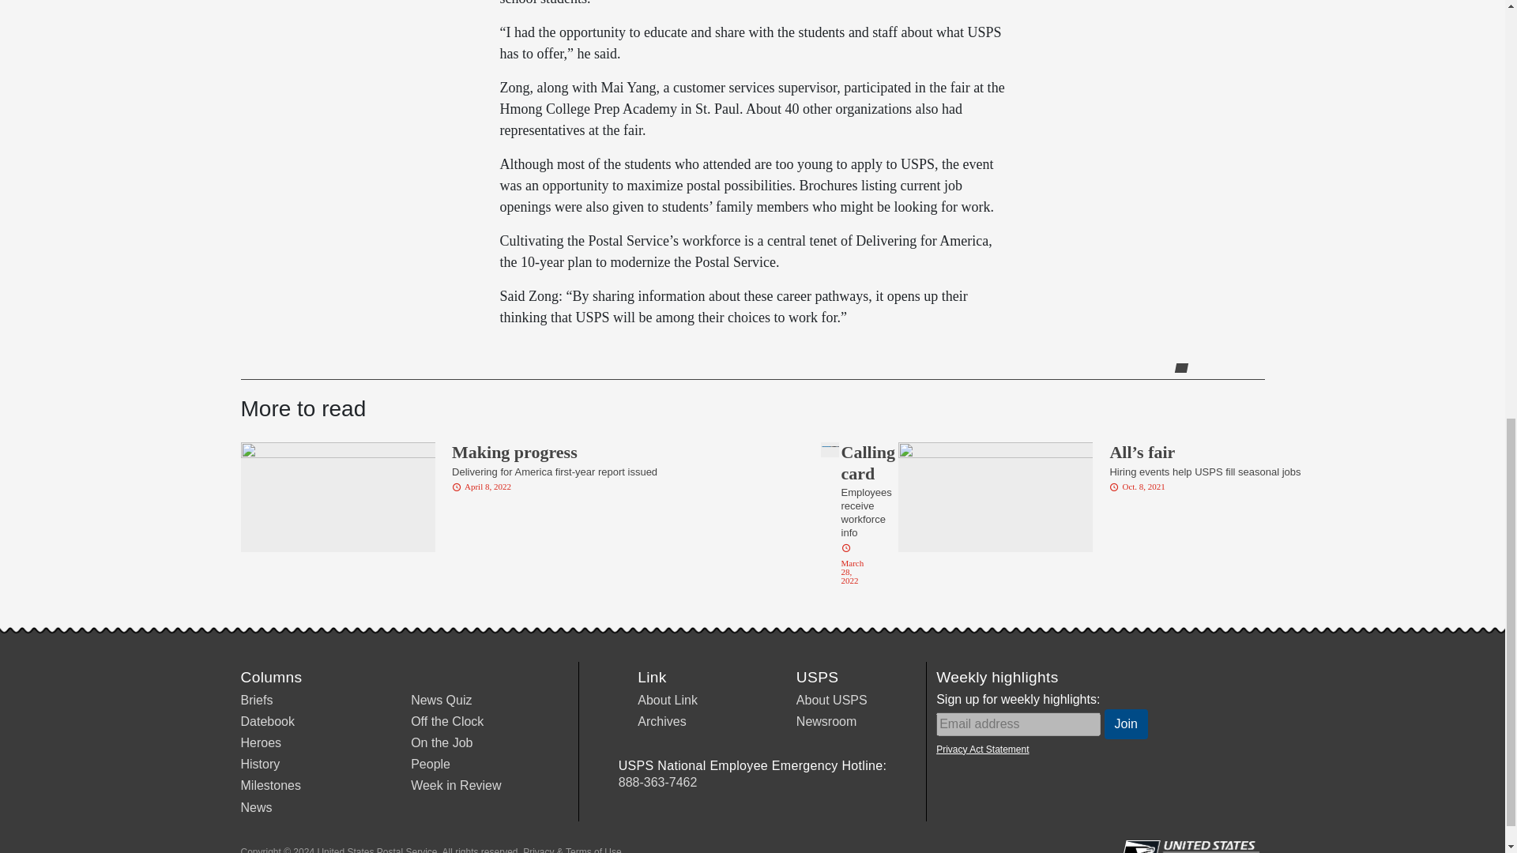 The image size is (1517, 853). Describe the element at coordinates (431, 765) in the screenshot. I see `People` at that location.